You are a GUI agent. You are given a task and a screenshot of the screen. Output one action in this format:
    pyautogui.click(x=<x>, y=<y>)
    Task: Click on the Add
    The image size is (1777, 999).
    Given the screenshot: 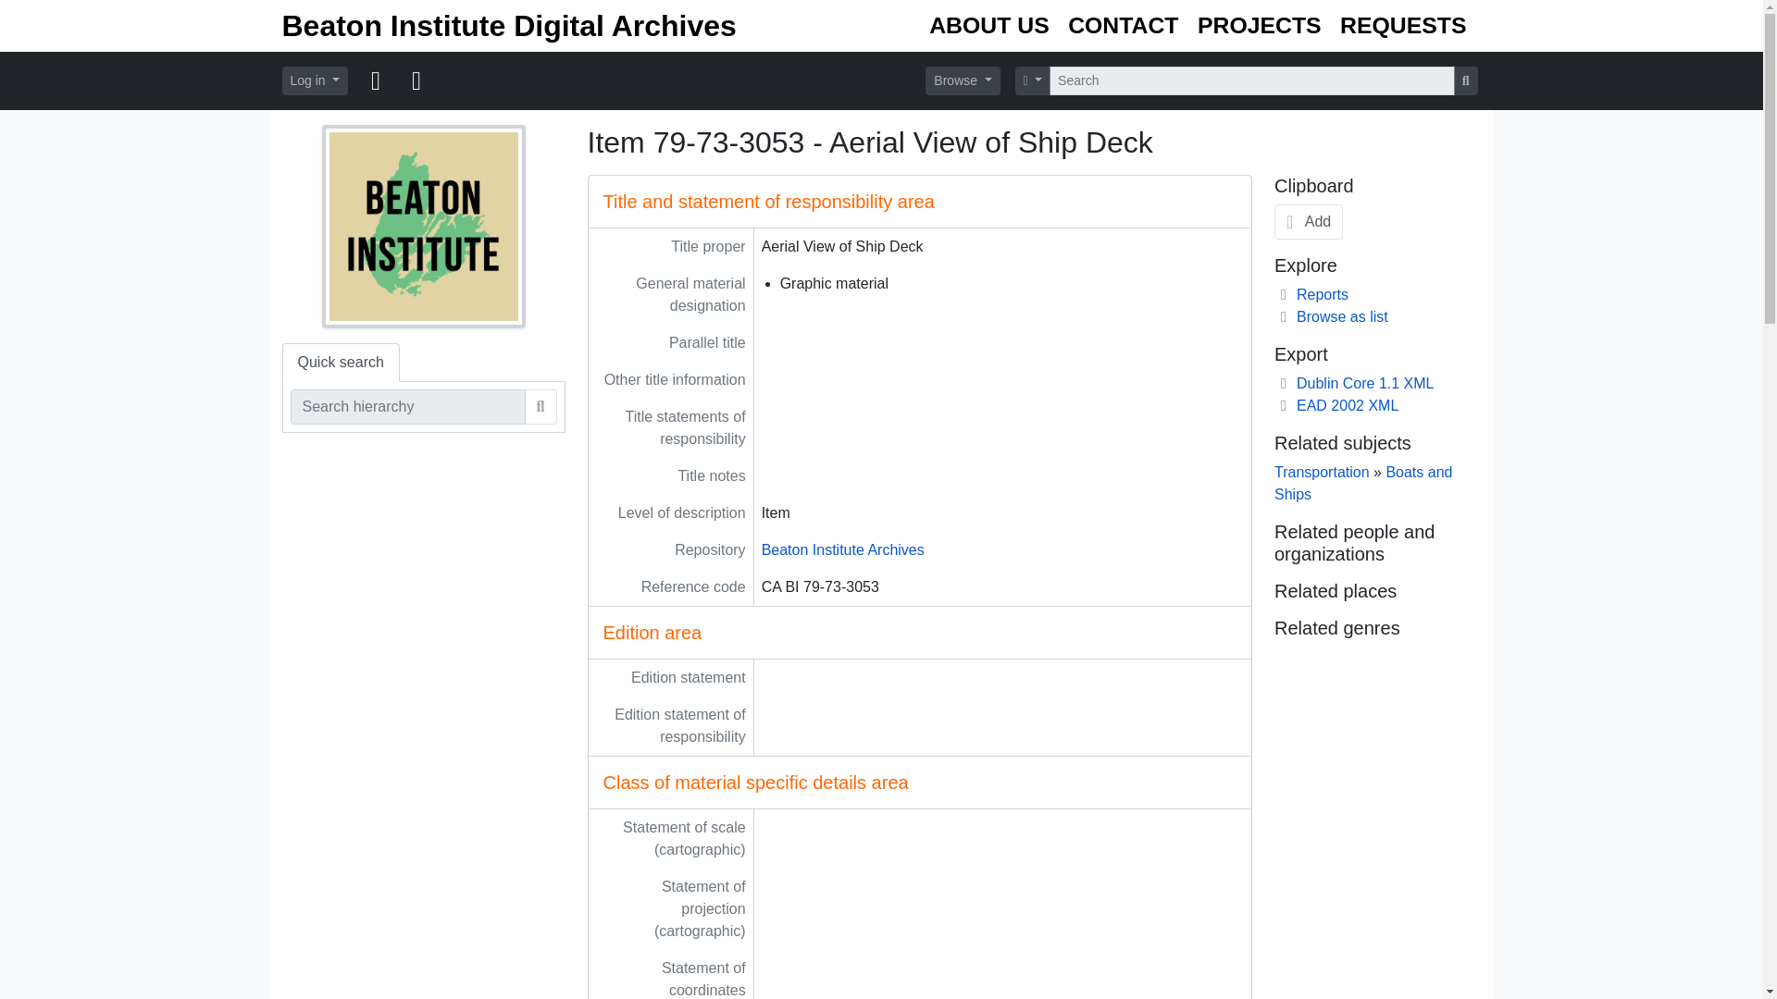 What is the action you would take?
    pyautogui.click(x=1309, y=222)
    